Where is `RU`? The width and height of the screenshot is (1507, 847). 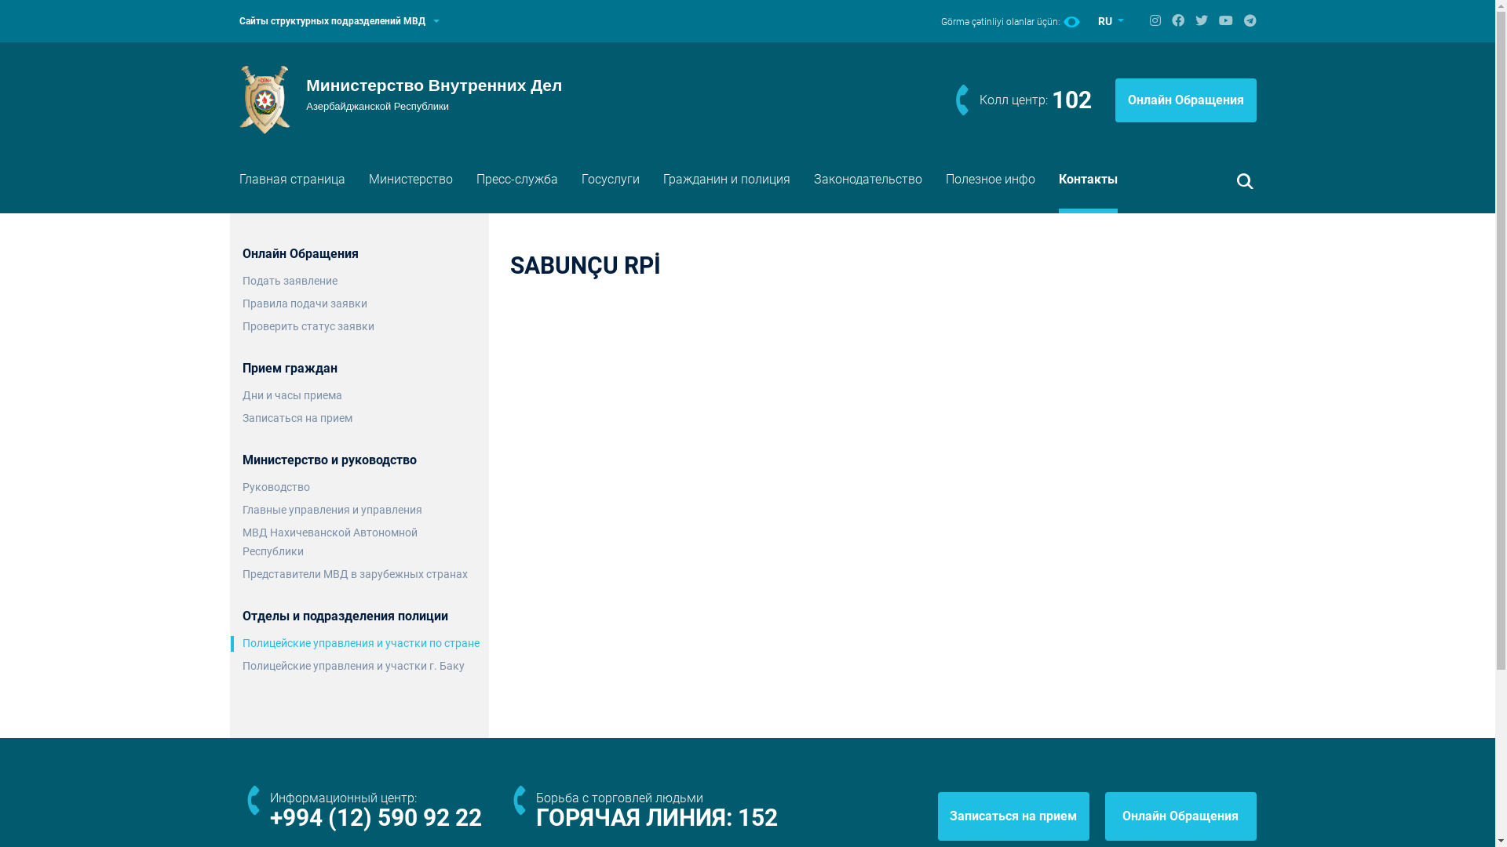
RU is located at coordinates (1111, 22).